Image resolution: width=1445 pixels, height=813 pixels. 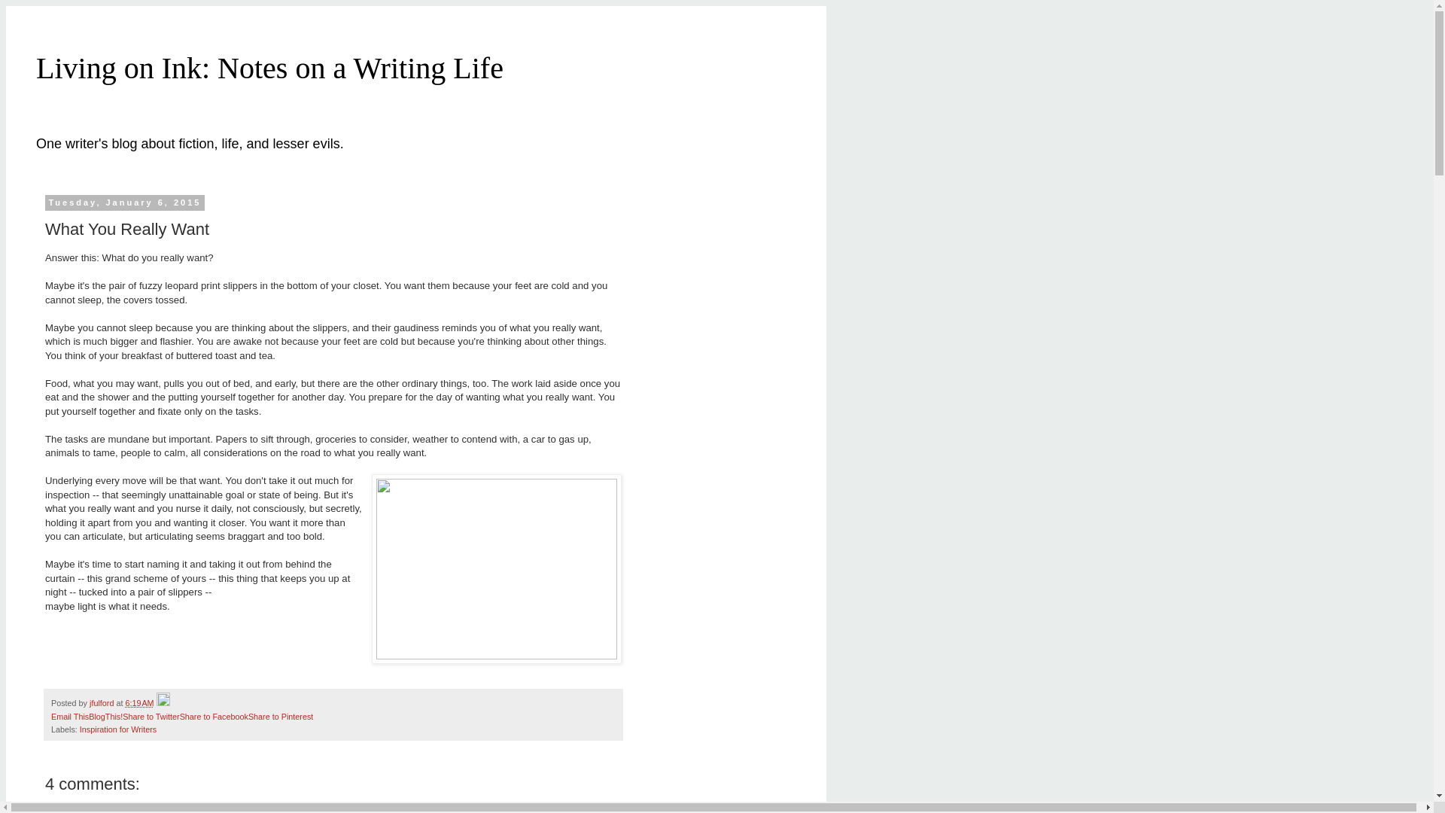 What do you see at coordinates (163, 702) in the screenshot?
I see `Edit Post` at bounding box center [163, 702].